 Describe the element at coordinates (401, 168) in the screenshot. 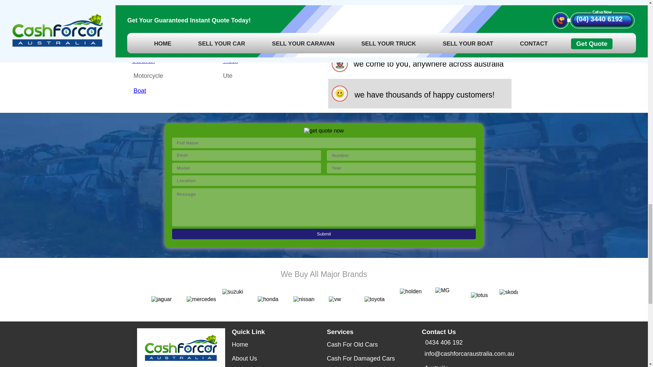

I see `Please type a valid year e.g. 2020` at that location.